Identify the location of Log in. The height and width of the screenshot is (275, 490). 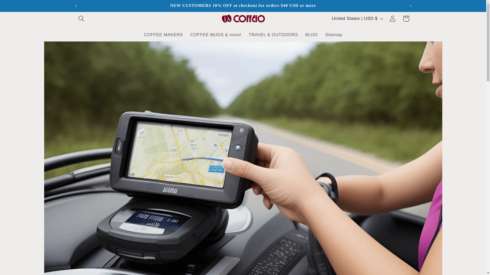
(393, 19).